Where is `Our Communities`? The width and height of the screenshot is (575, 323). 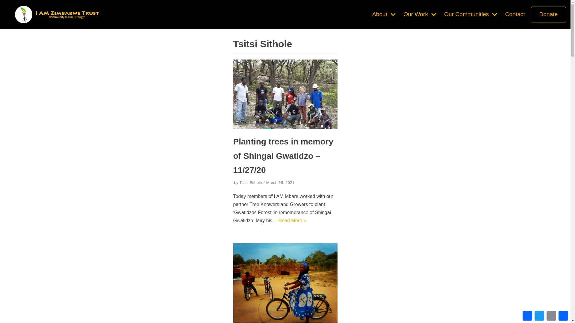
Our Communities is located at coordinates (471, 14).